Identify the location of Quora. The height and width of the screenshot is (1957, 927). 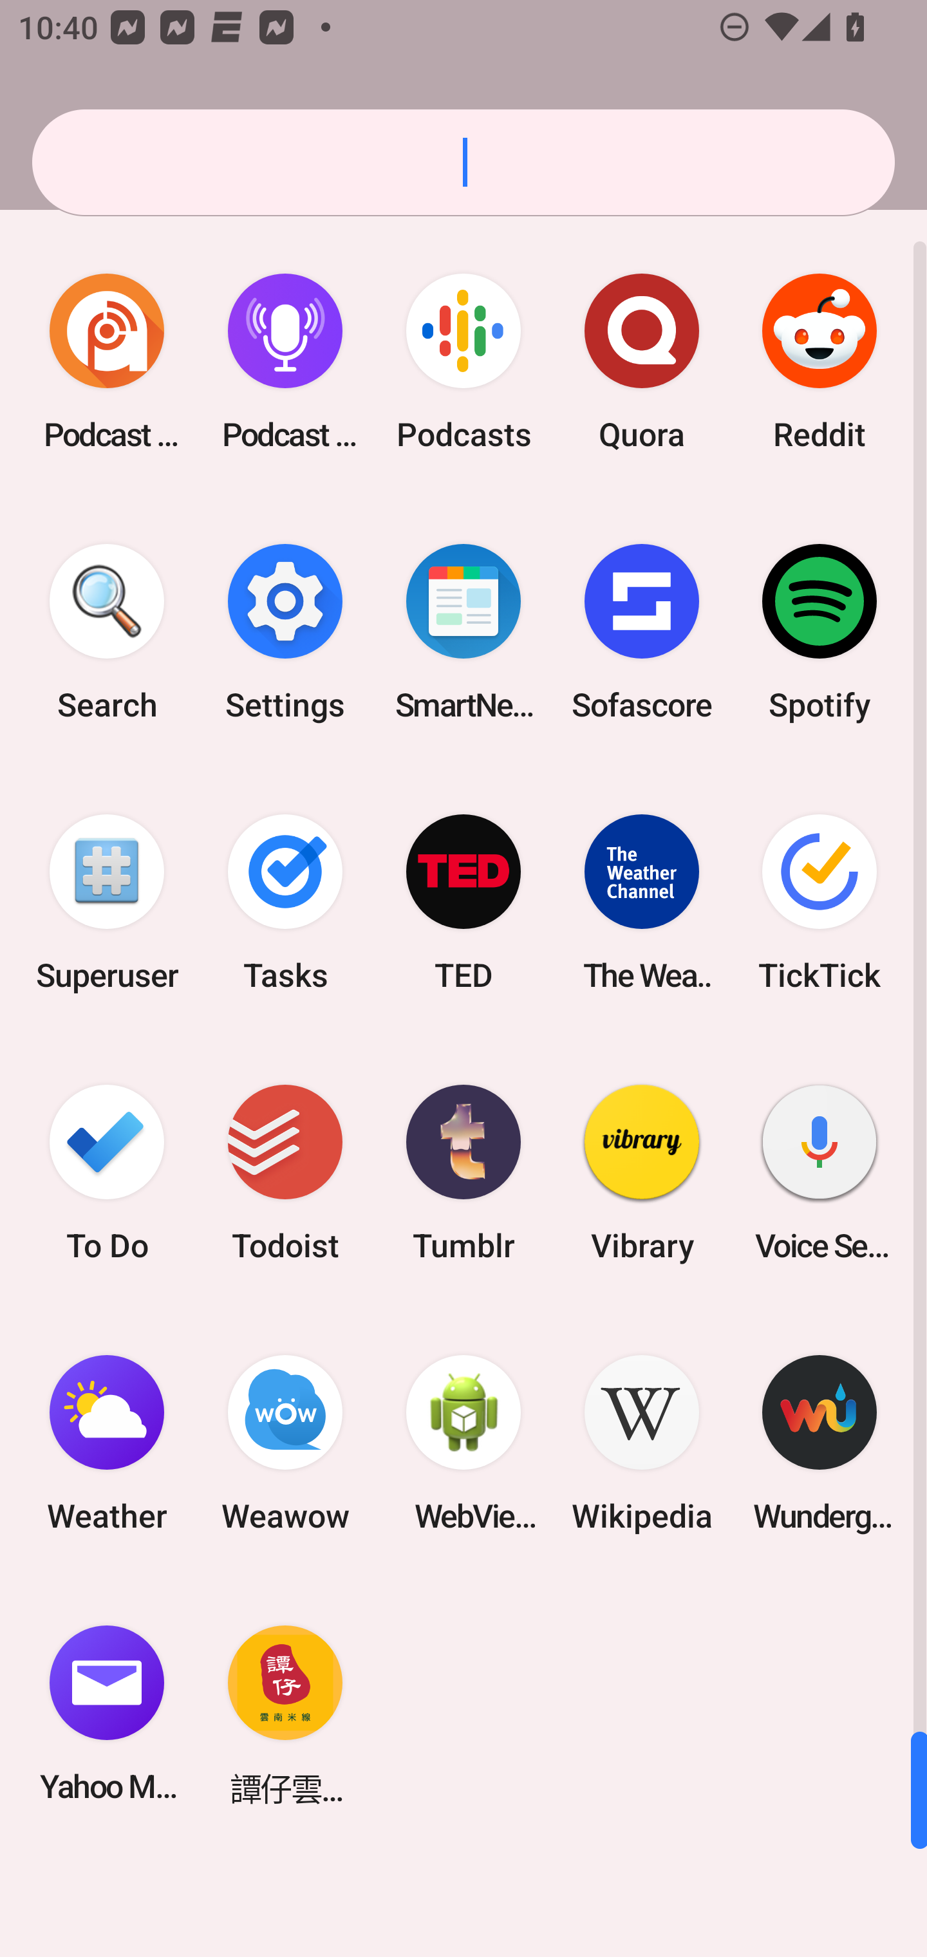
(641, 362).